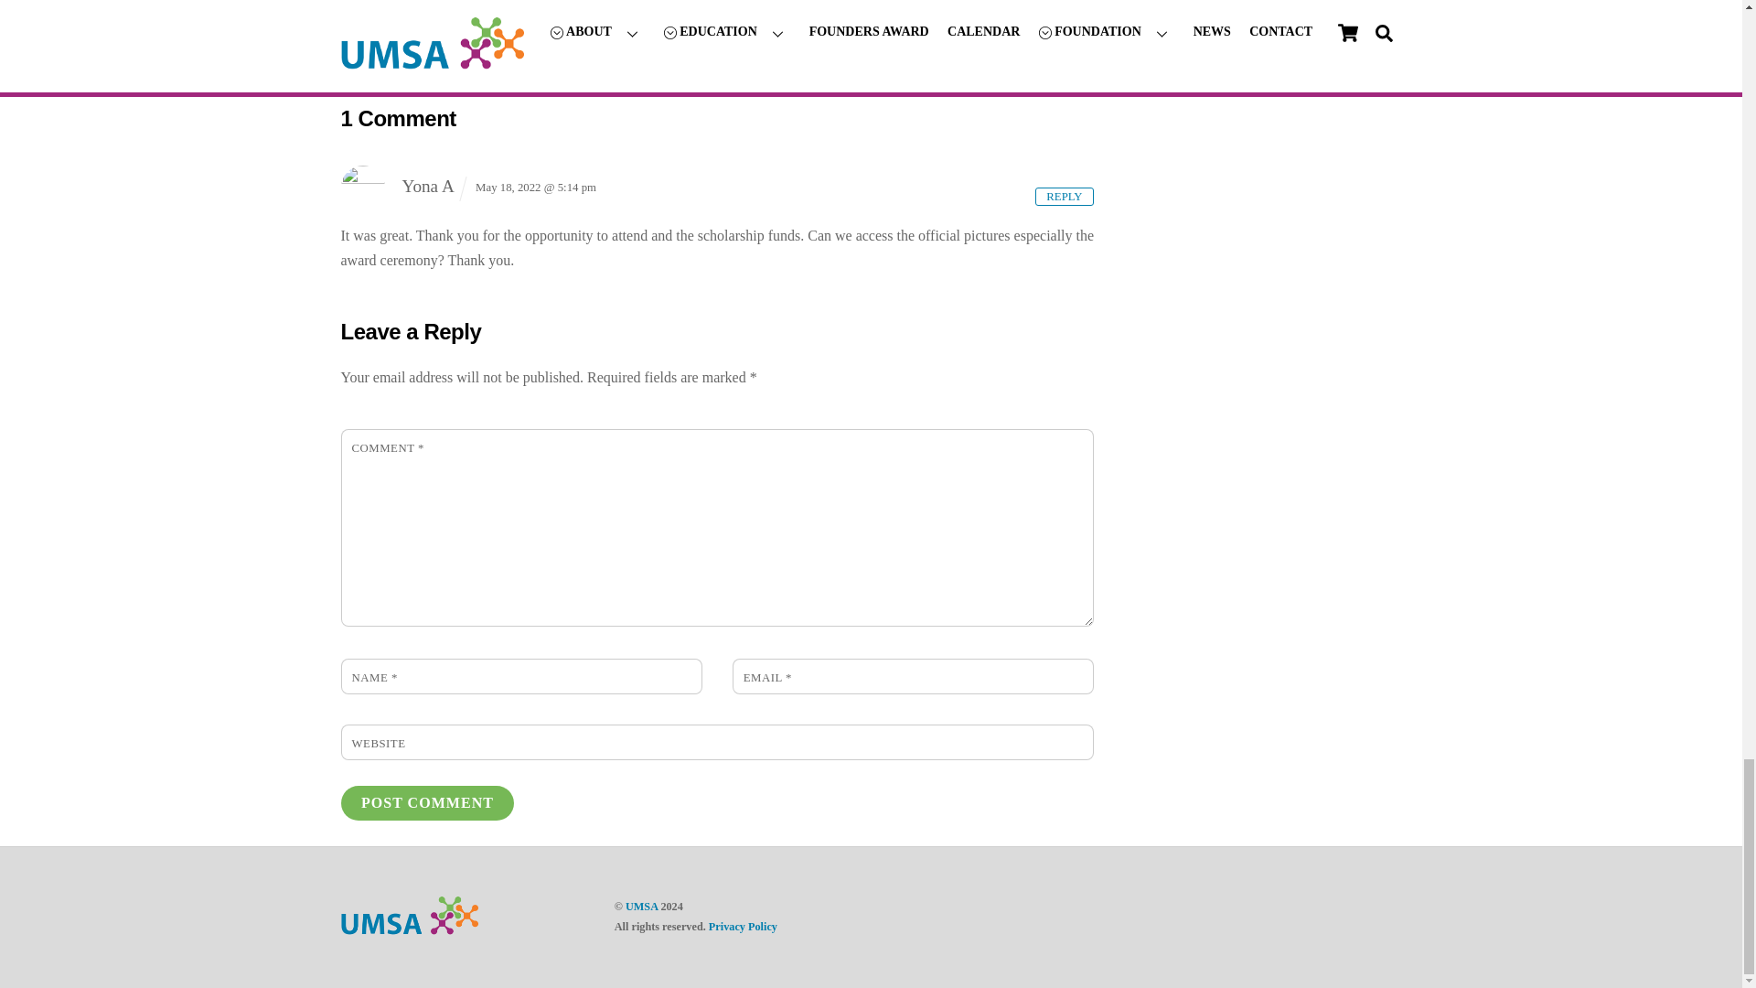  I want to click on umsa-logo-notagline.png, so click(409, 915).